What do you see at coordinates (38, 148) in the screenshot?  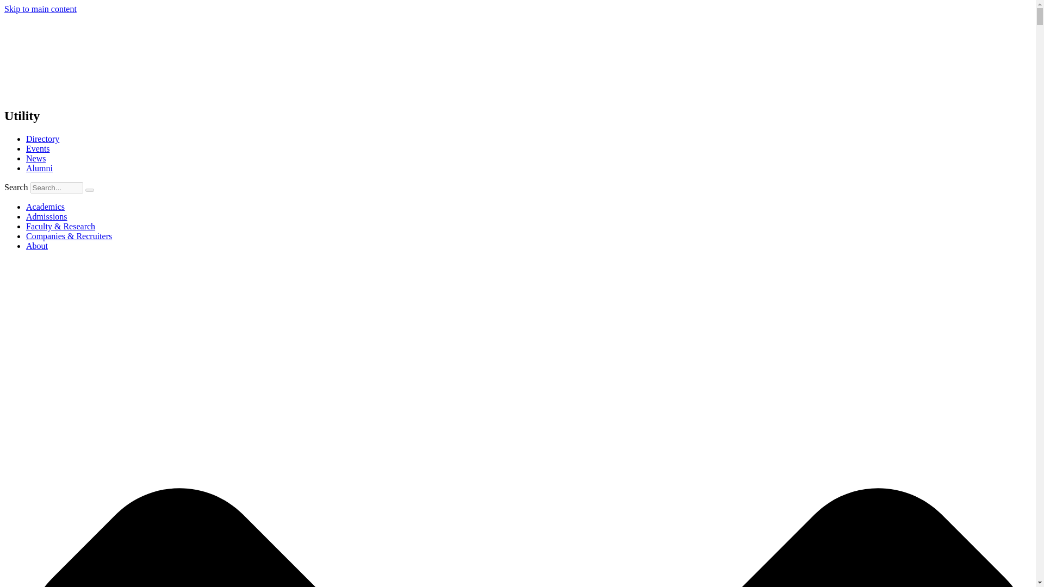 I see `Events` at bounding box center [38, 148].